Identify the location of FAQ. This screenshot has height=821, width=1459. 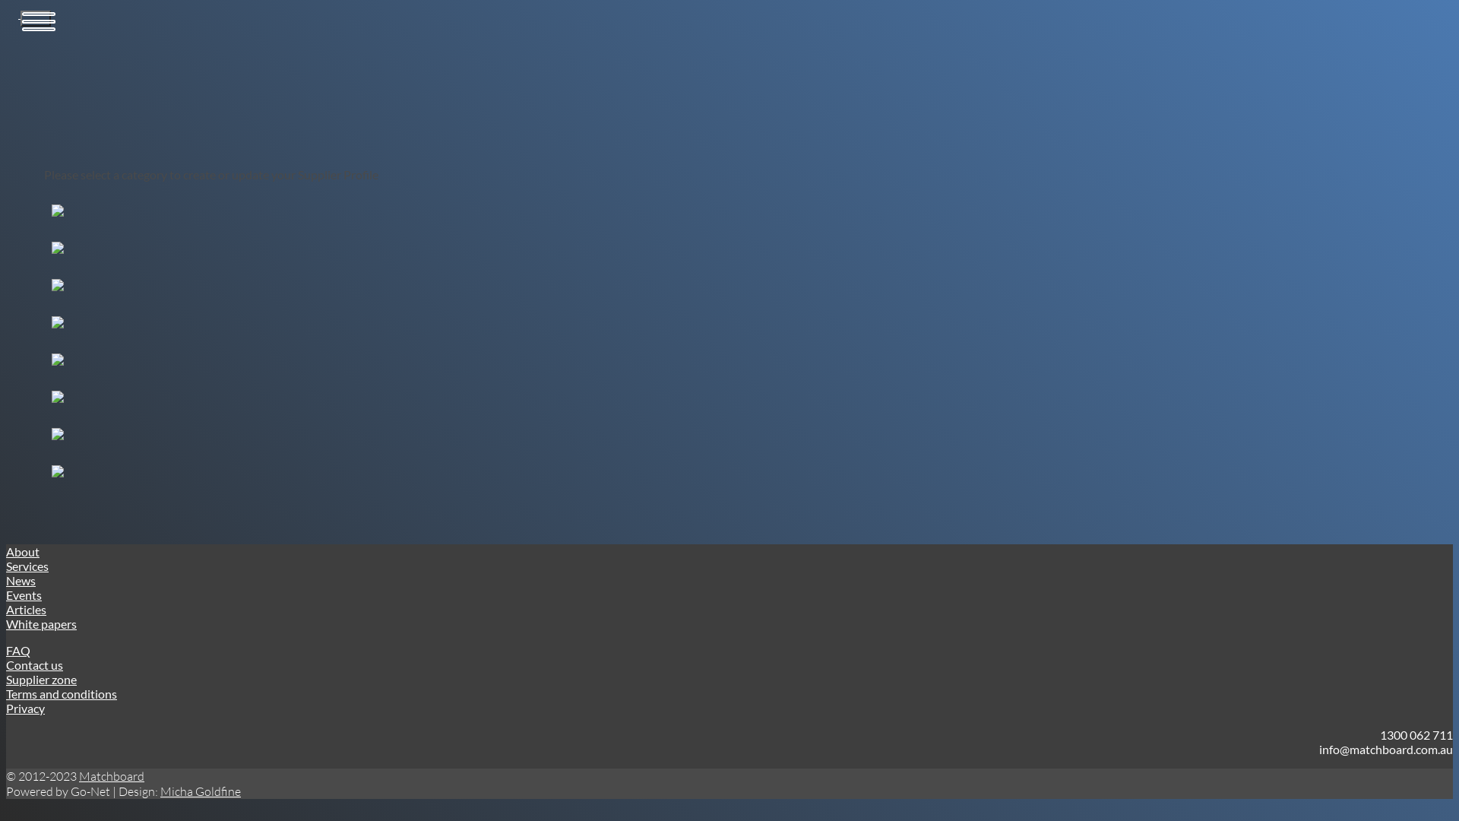
(18, 651).